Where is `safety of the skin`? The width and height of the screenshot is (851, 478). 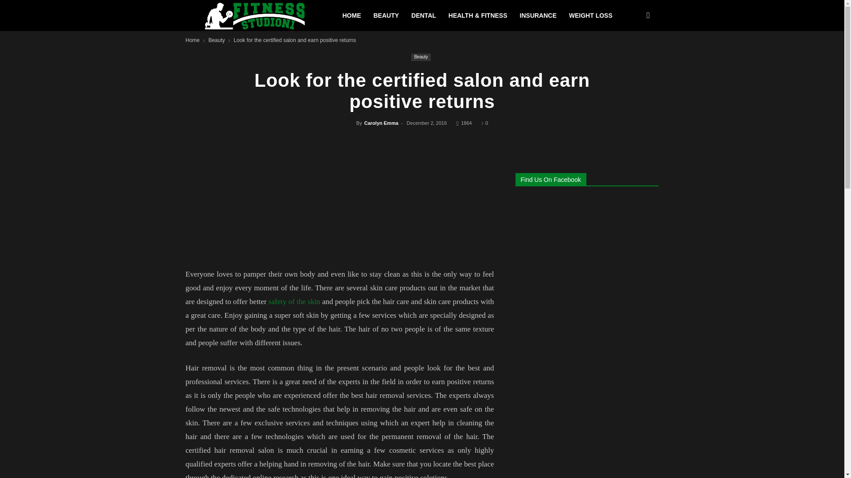 safety of the skin is located at coordinates (294, 301).